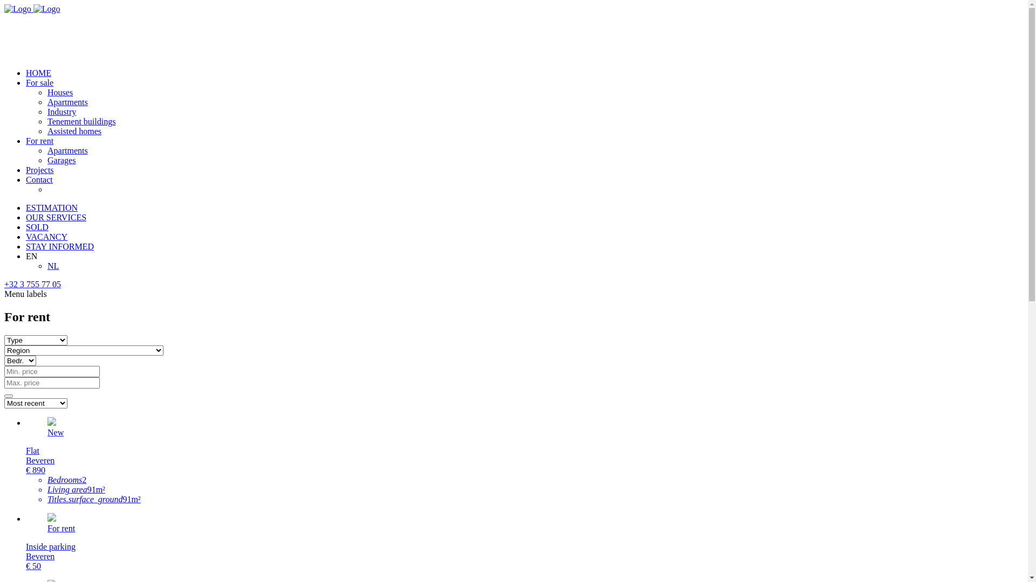 The height and width of the screenshot is (582, 1036). I want to click on HOME, so click(39, 73).